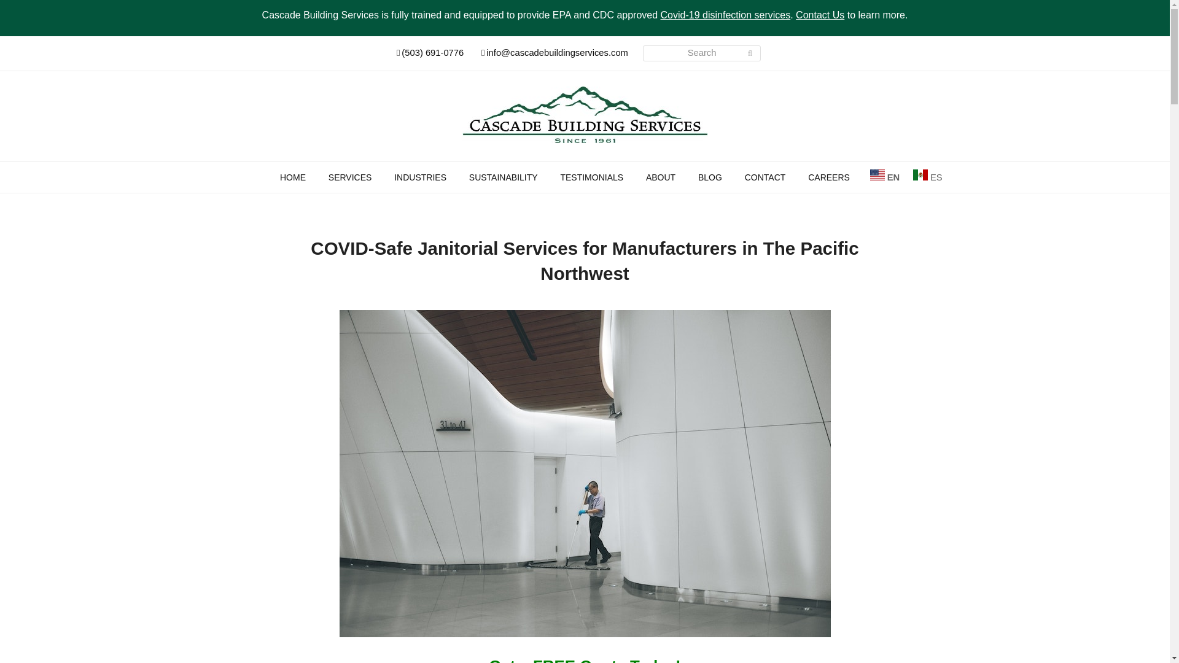 The height and width of the screenshot is (663, 1179). What do you see at coordinates (765, 177) in the screenshot?
I see `Contact Portland Cleaning Company` at bounding box center [765, 177].